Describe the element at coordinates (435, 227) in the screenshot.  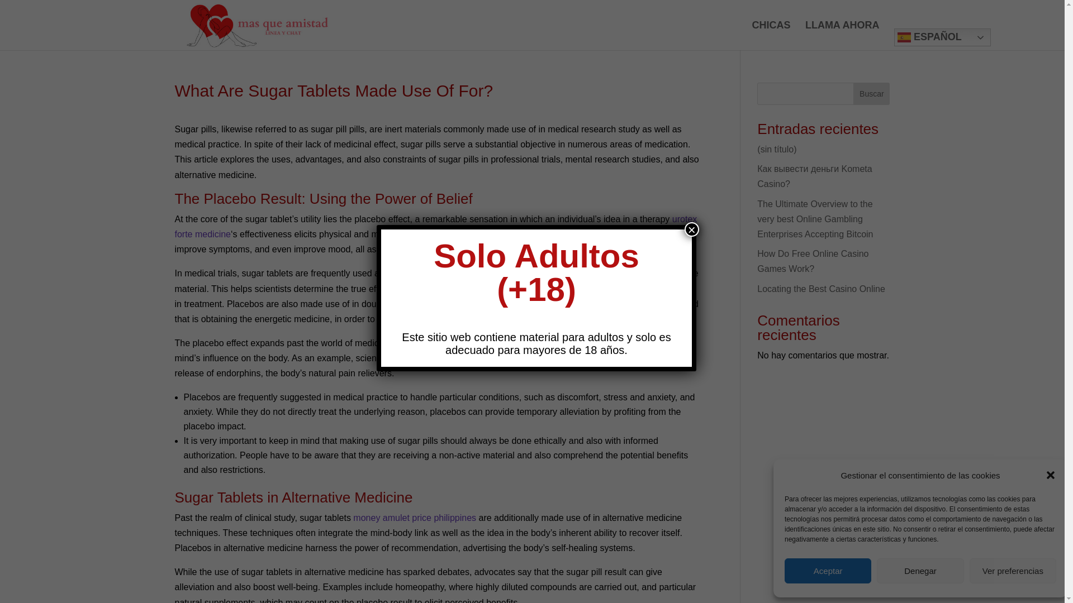
I see `urotex forte medicine` at that location.